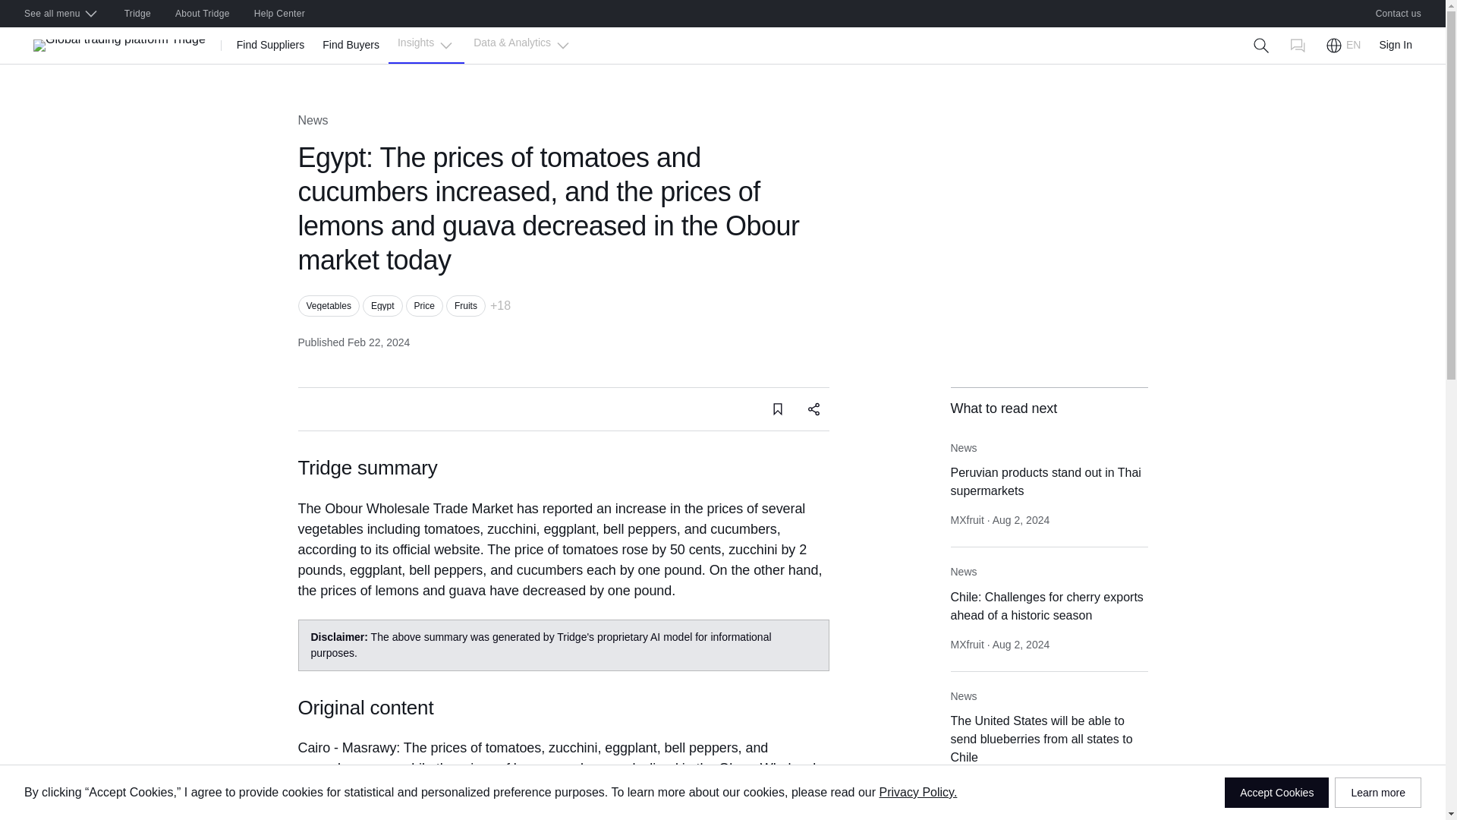 This screenshot has width=1457, height=820. I want to click on Tridge, so click(137, 14).